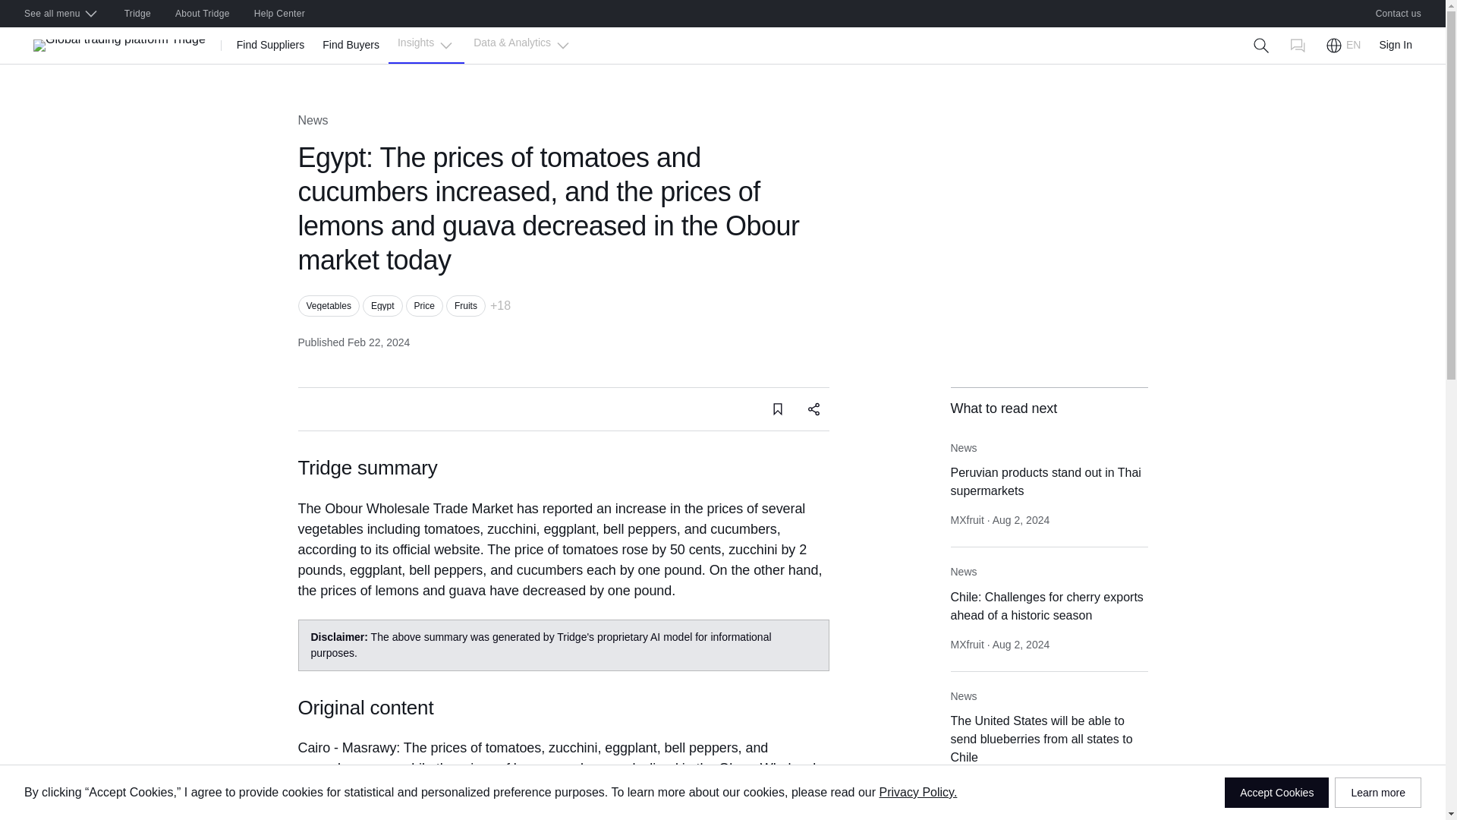 This screenshot has width=1457, height=820. I want to click on Tridge, so click(137, 14).